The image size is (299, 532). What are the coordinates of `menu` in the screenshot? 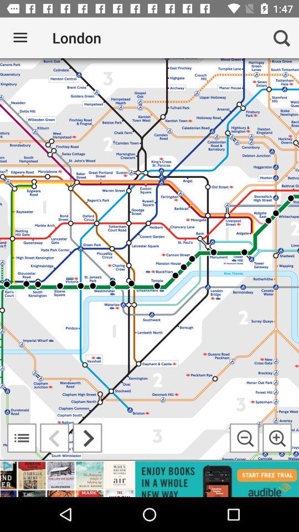 It's located at (22, 438).